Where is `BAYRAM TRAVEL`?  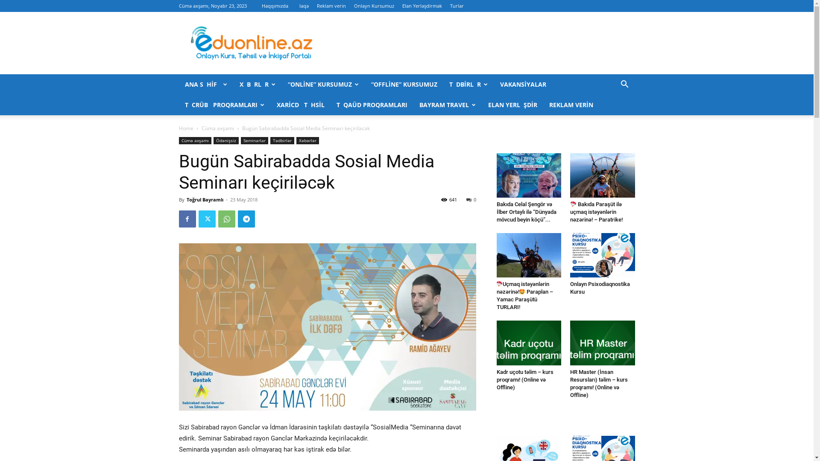
BAYRAM TRAVEL is located at coordinates (448, 105).